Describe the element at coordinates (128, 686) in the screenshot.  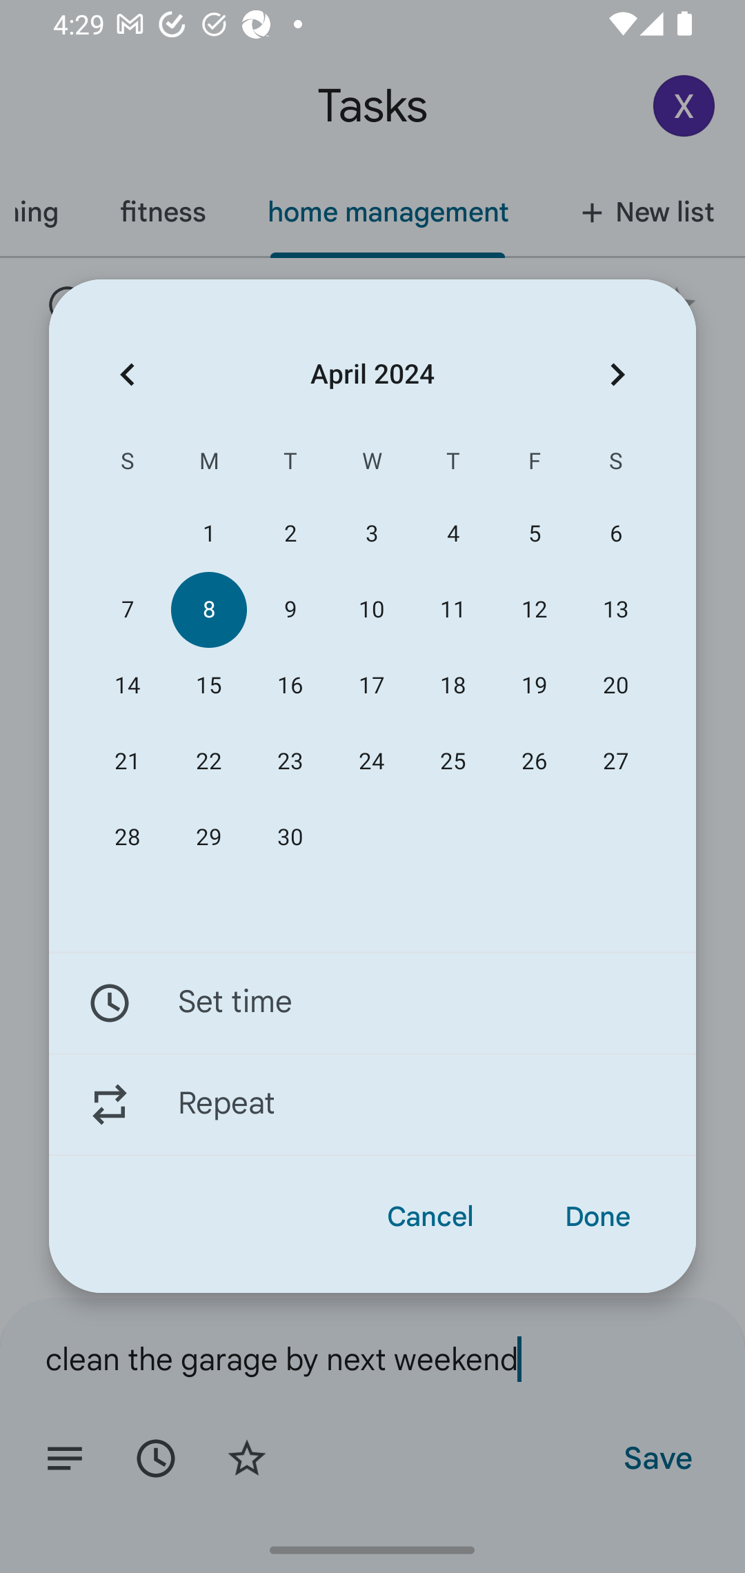
I see `14 14 April 2024` at that location.